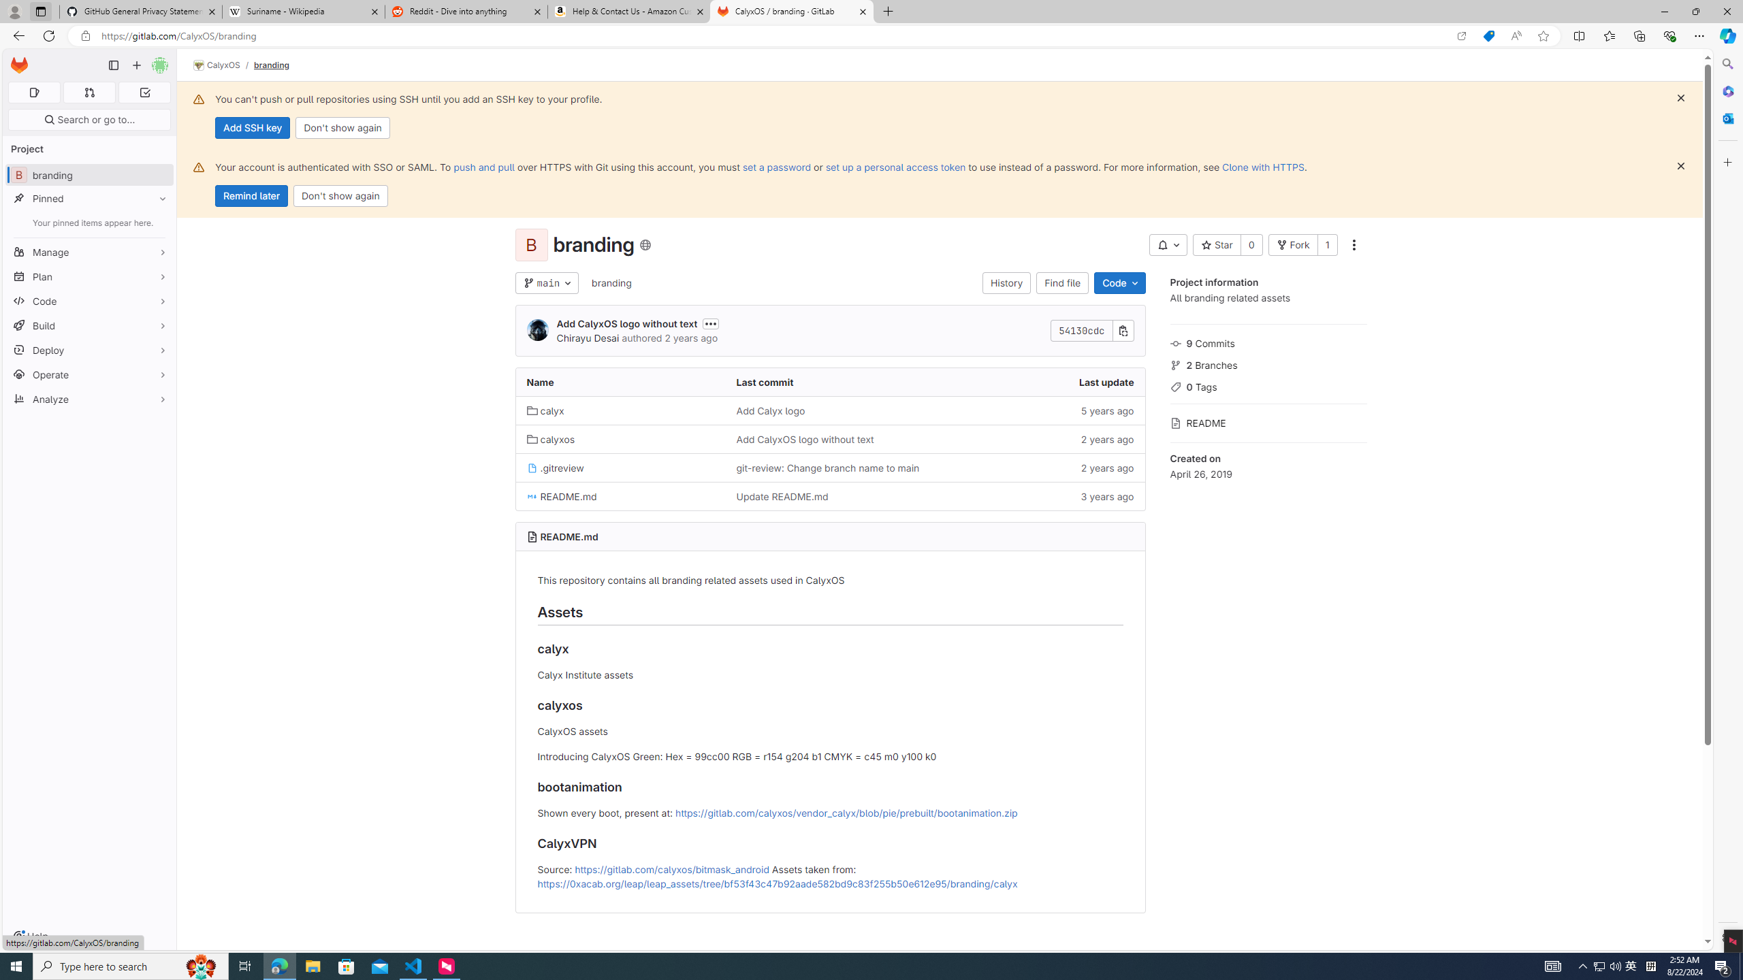 The height and width of the screenshot is (980, 1743). What do you see at coordinates (89, 93) in the screenshot?
I see `Merge requests 0` at bounding box center [89, 93].